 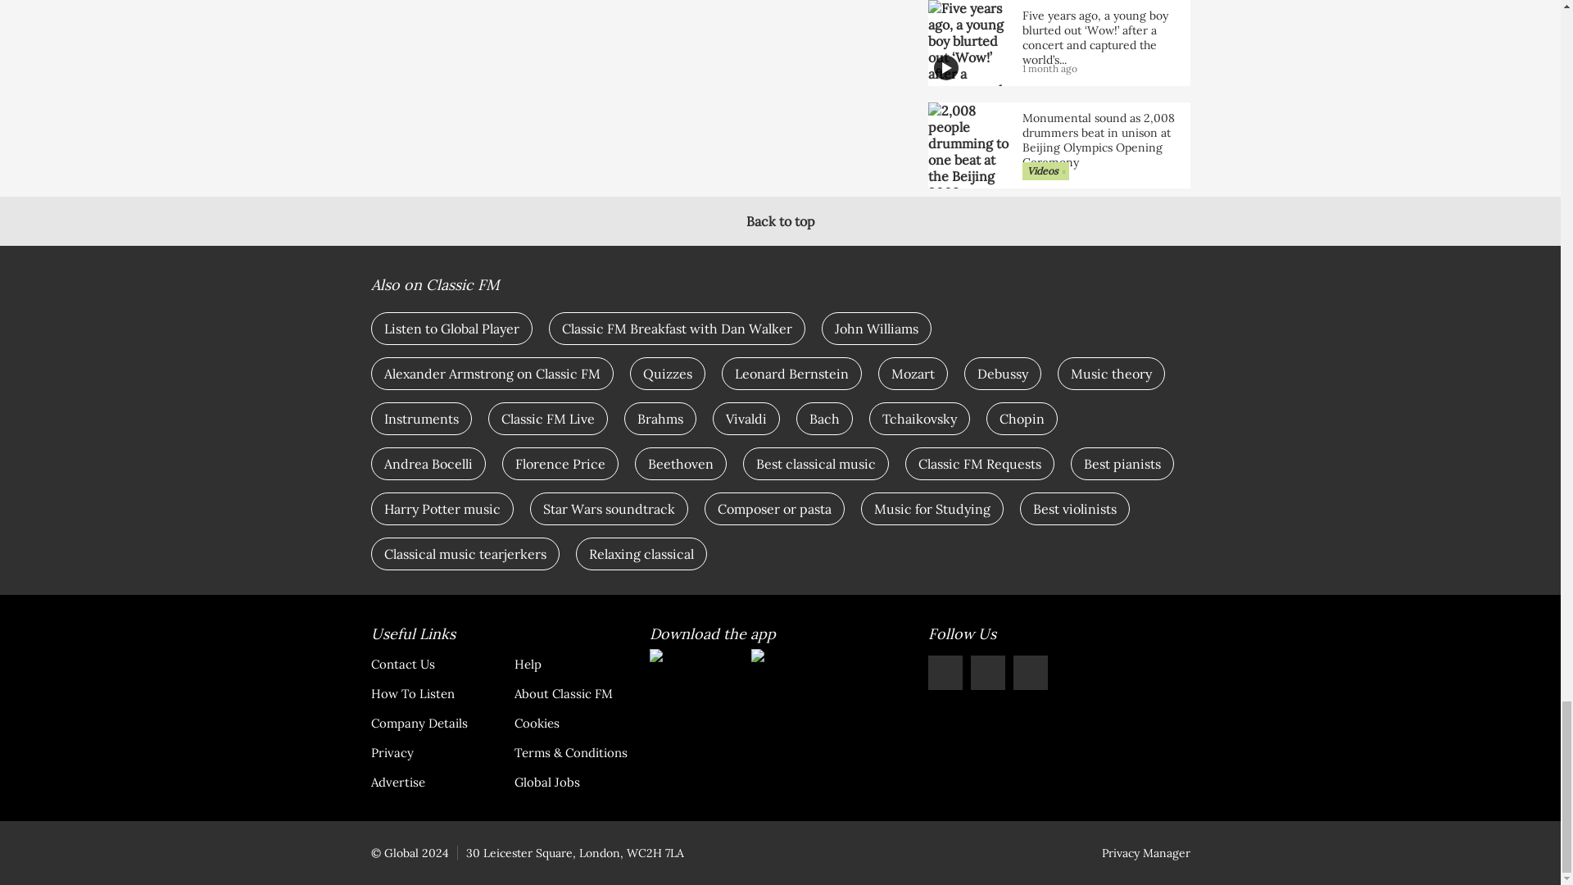 What do you see at coordinates (944, 673) in the screenshot?
I see `Follow Classic FM on Facebook` at bounding box center [944, 673].